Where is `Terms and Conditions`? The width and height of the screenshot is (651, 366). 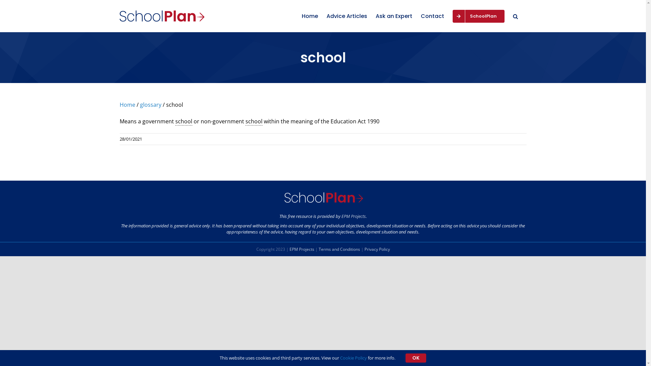 Terms and Conditions is located at coordinates (339, 249).